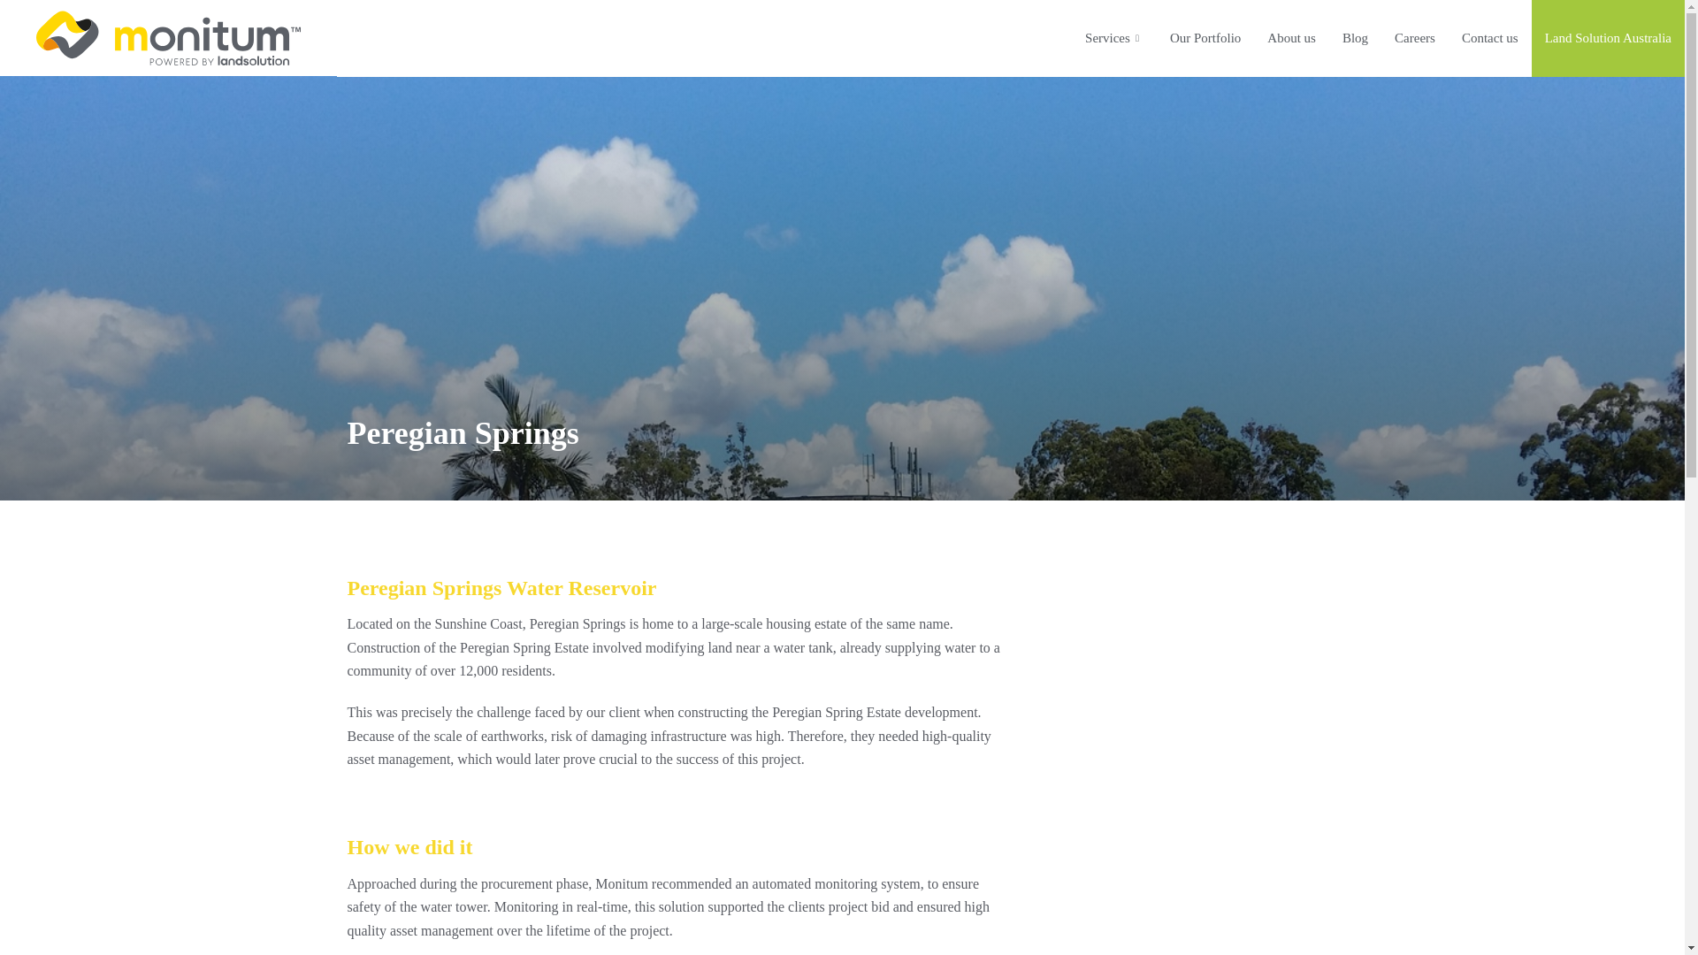 The image size is (1698, 955). I want to click on Contact us, so click(1489, 39).